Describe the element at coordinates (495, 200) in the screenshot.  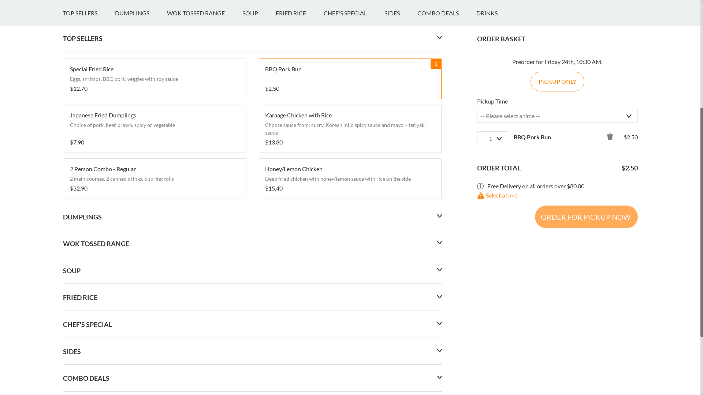
I see `DRINKS` at that location.